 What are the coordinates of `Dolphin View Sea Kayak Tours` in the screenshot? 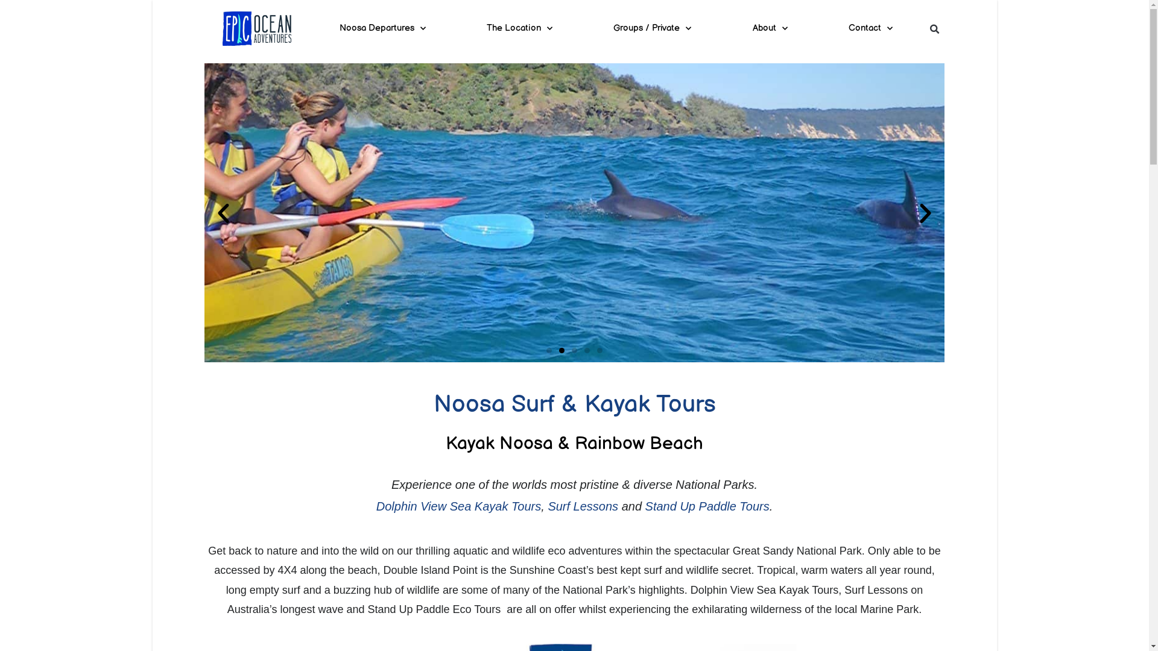 It's located at (459, 506).